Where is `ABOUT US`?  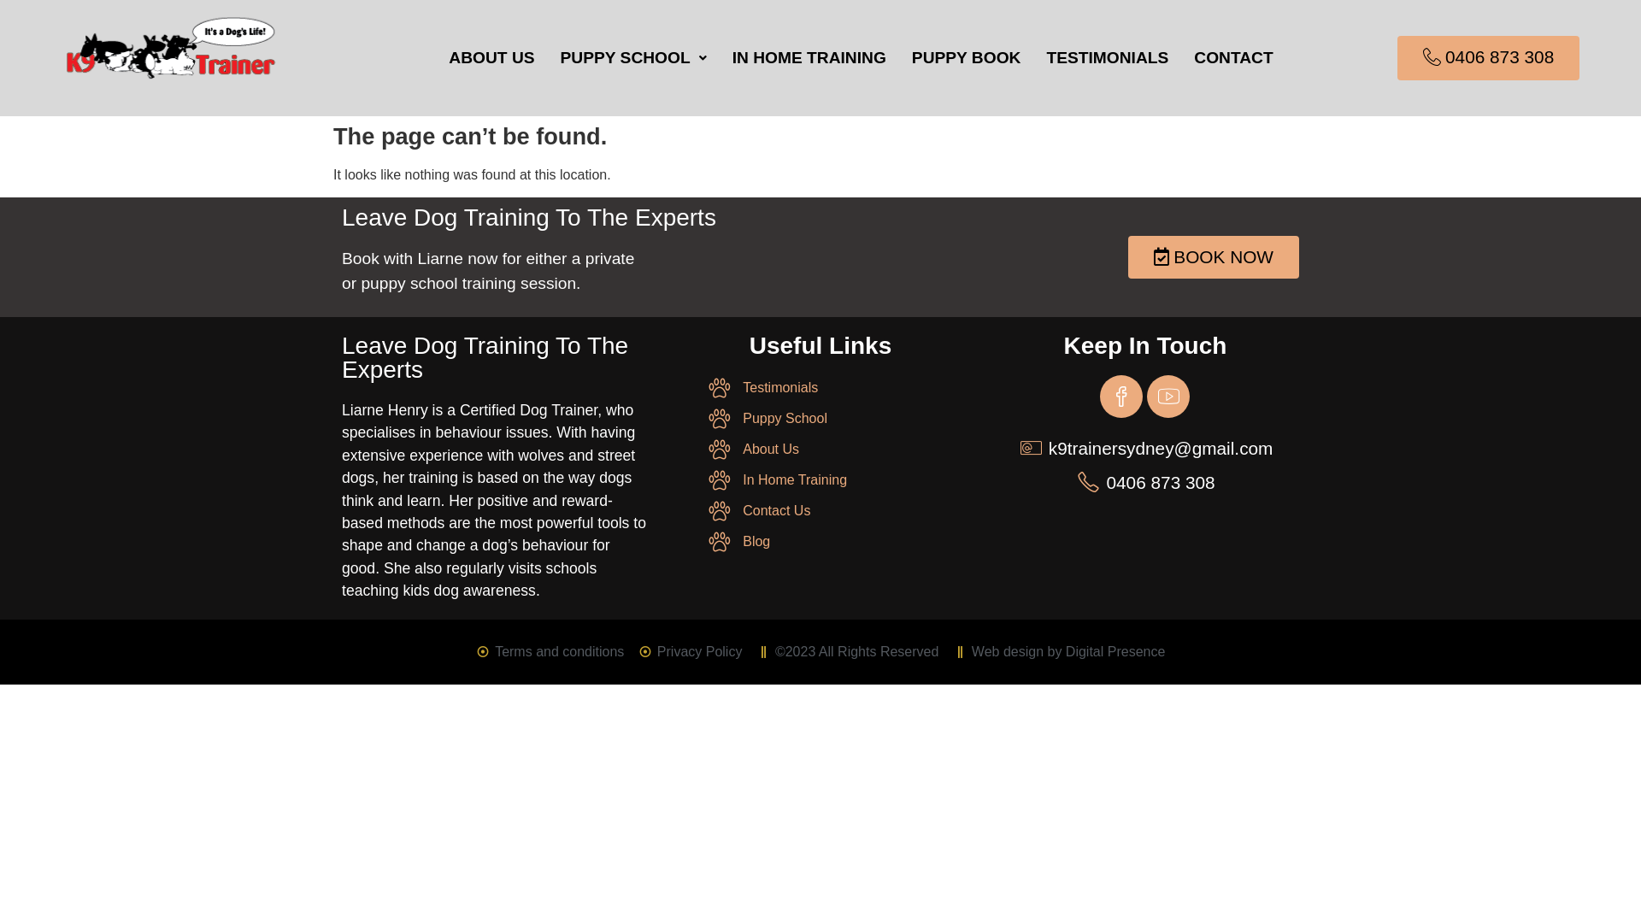 ABOUT US is located at coordinates (491, 58).